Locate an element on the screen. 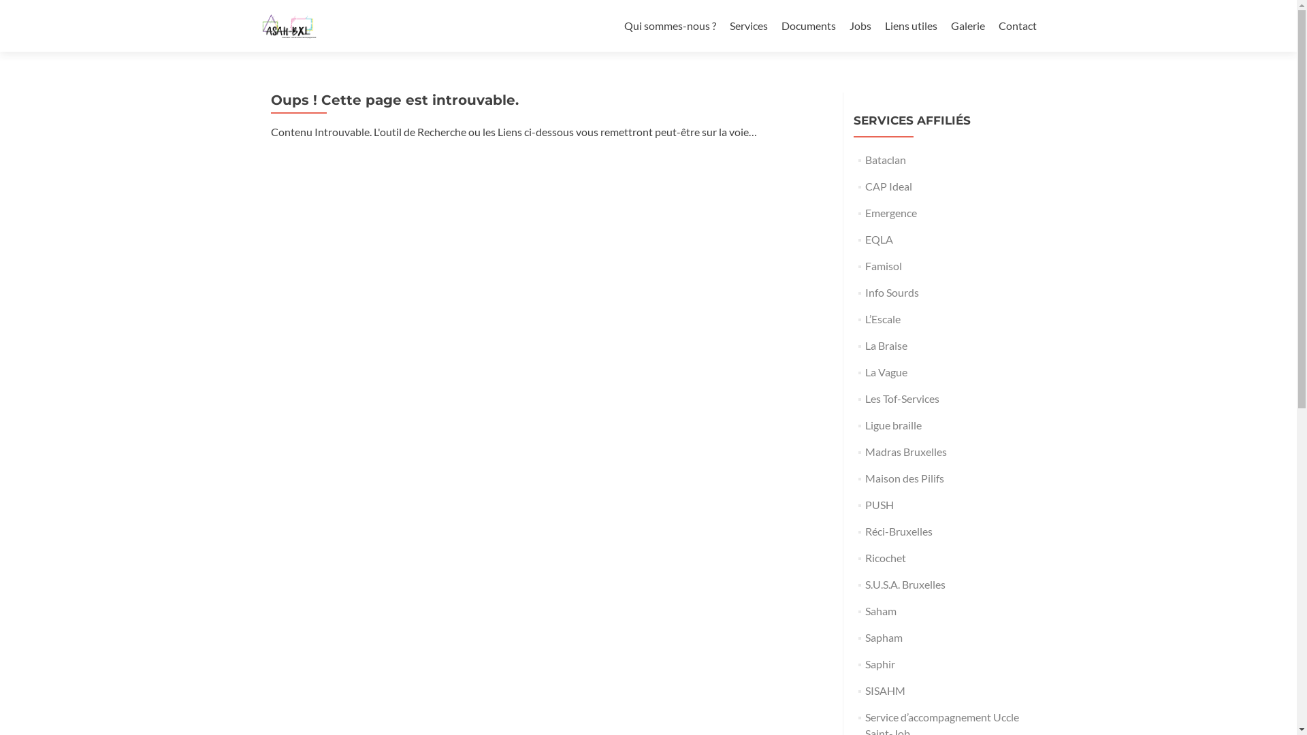 This screenshot has height=735, width=1307. Les Tof-Services is located at coordinates (903, 399).